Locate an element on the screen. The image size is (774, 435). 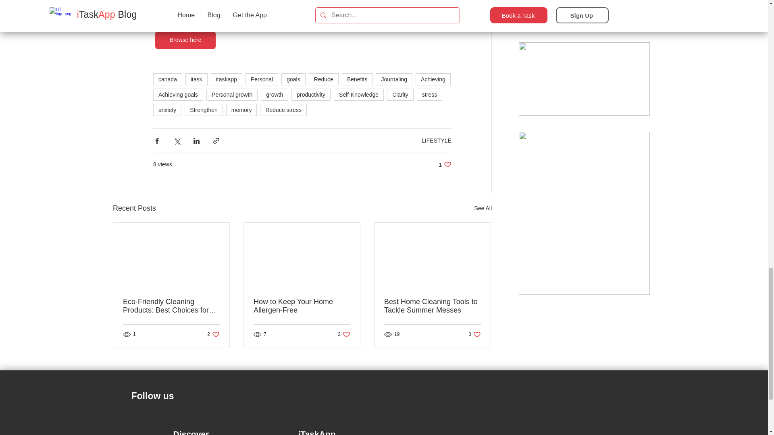
Achieving goals is located at coordinates (178, 94).